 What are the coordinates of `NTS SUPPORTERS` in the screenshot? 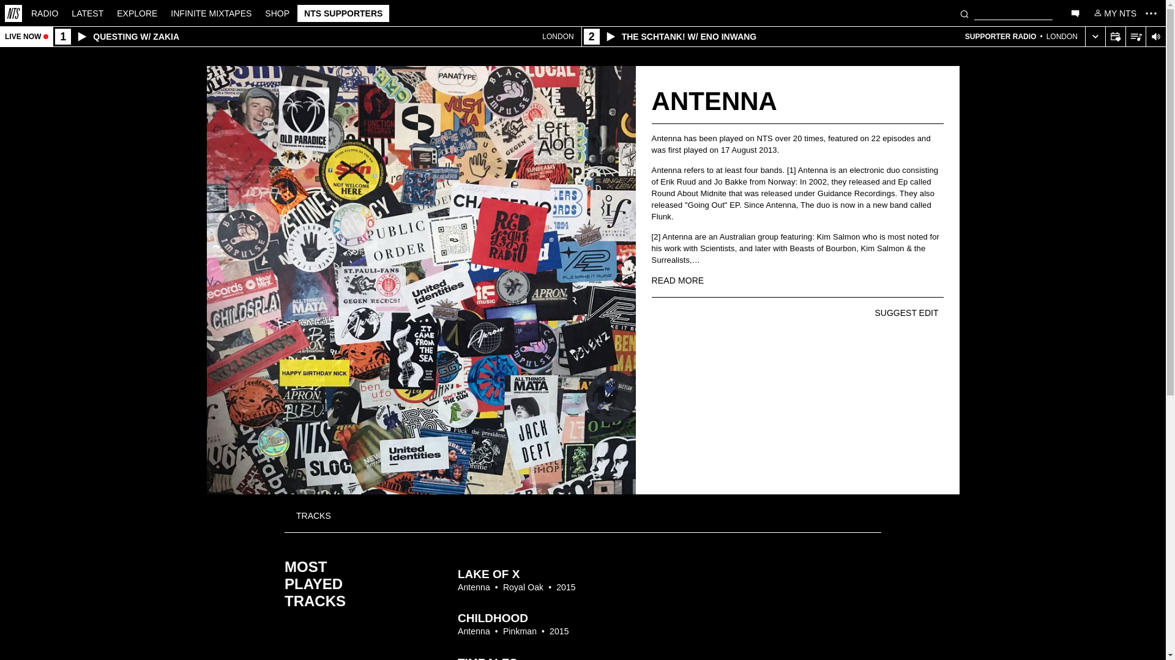 It's located at (343, 13).